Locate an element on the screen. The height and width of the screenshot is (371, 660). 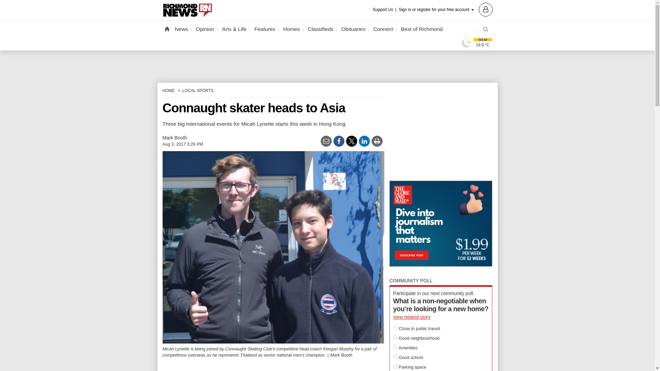
121754 is located at coordinates (395, 328).